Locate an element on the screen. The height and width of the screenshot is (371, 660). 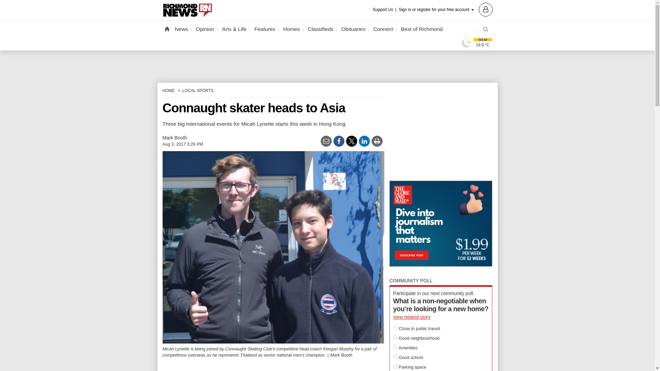
121754 is located at coordinates (395, 328).